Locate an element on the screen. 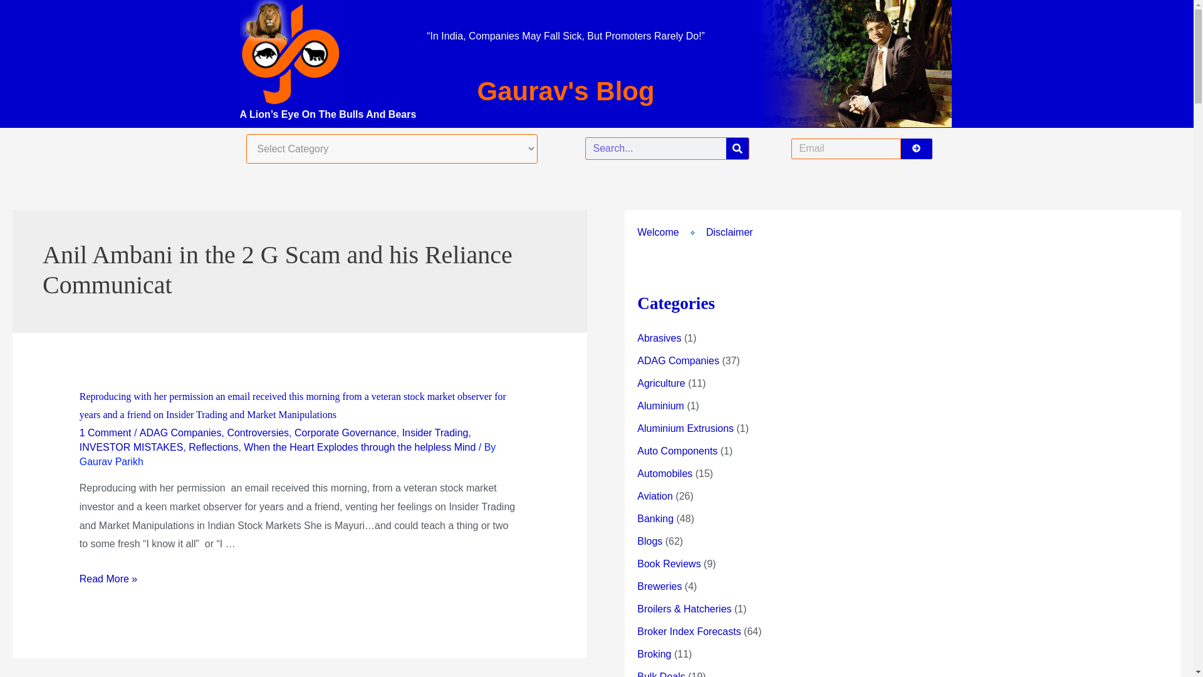 The width and height of the screenshot is (1203, 677). Broker Index Forecasts is located at coordinates (689, 632).